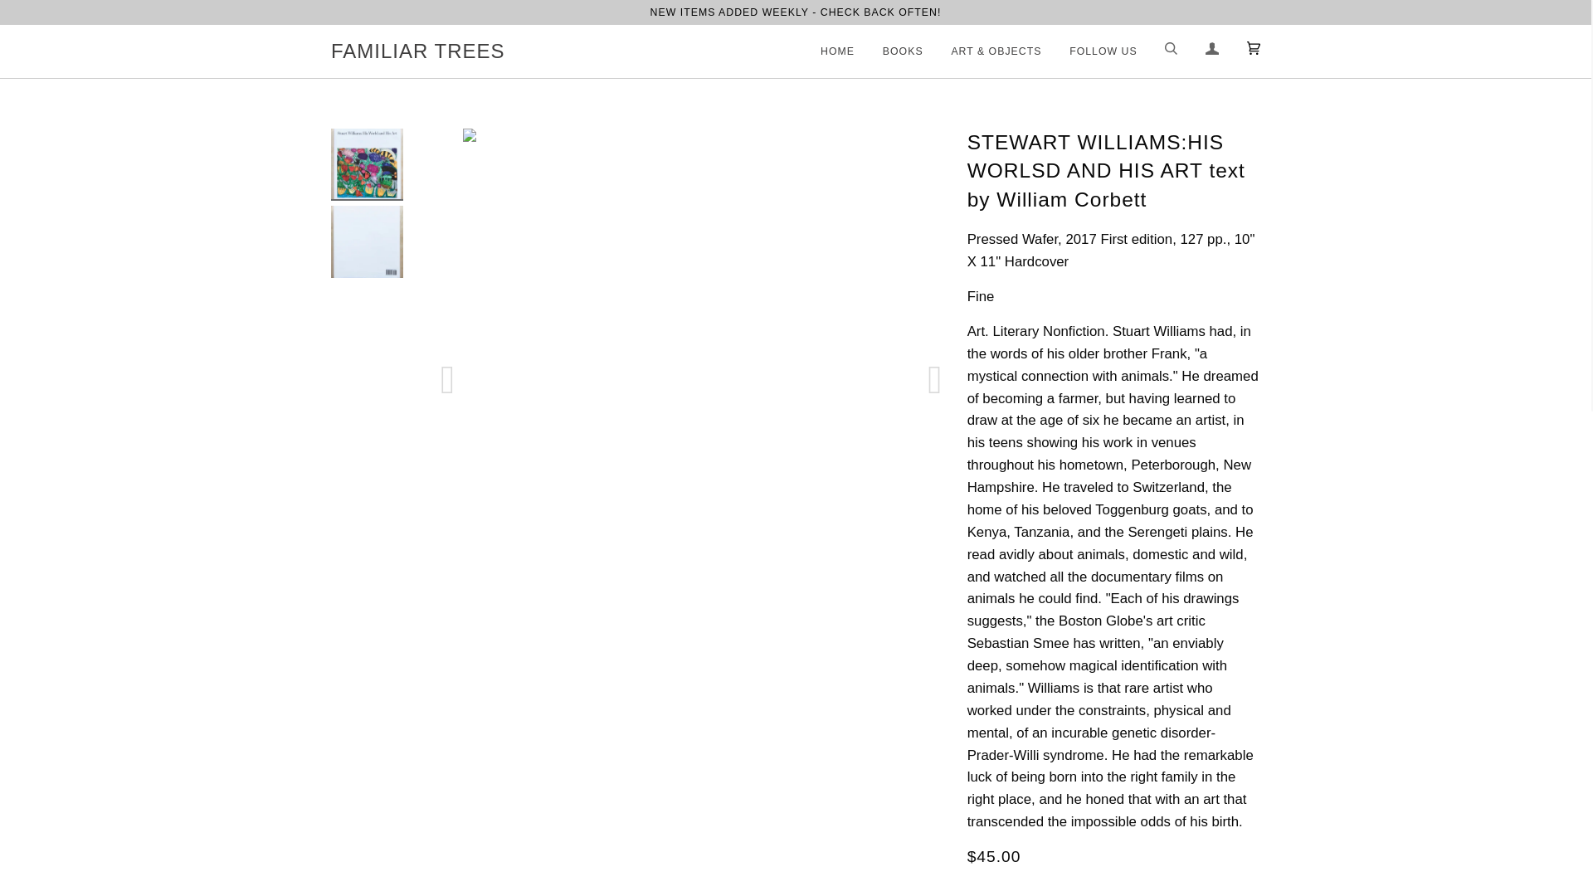 This screenshot has height=896, width=1593. What do you see at coordinates (1090, 51) in the screenshot?
I see `FOLLOW US` at bounding box center [1090, 51].